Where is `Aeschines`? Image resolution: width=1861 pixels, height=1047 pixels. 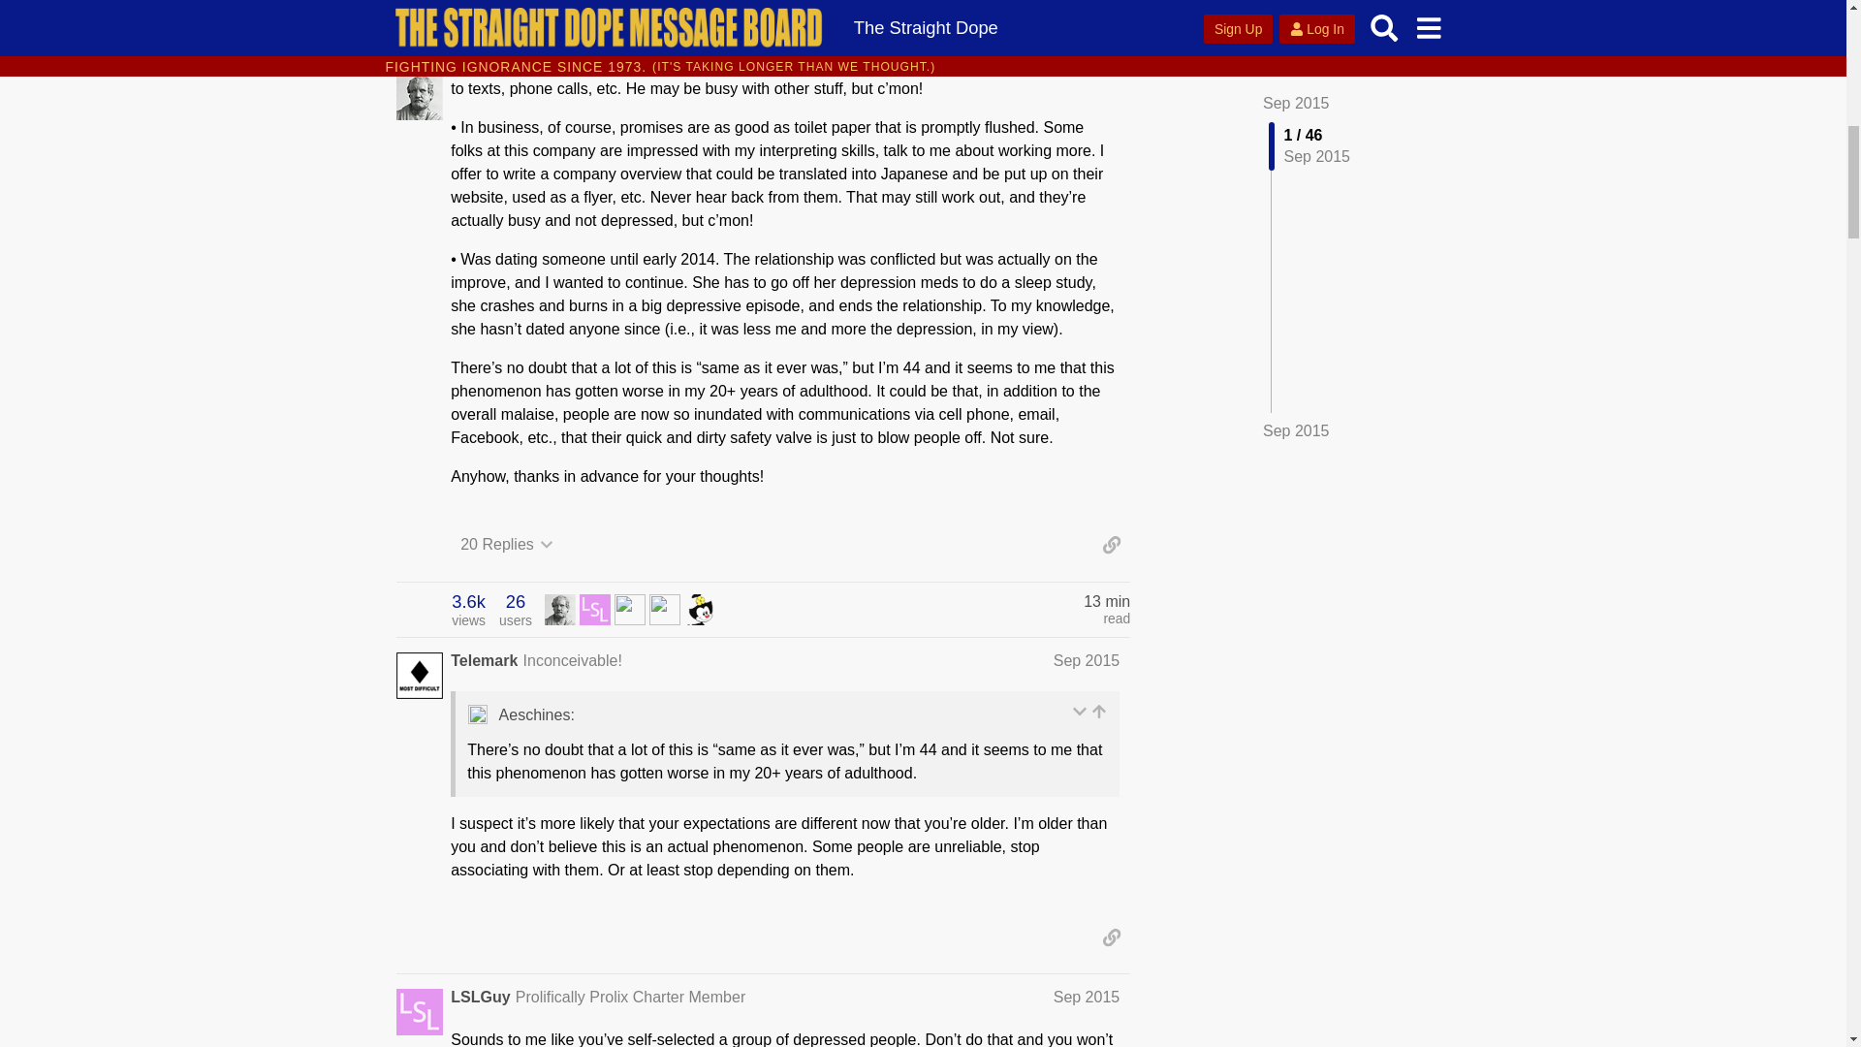
Aeschines is located at coordinates (630, 608).